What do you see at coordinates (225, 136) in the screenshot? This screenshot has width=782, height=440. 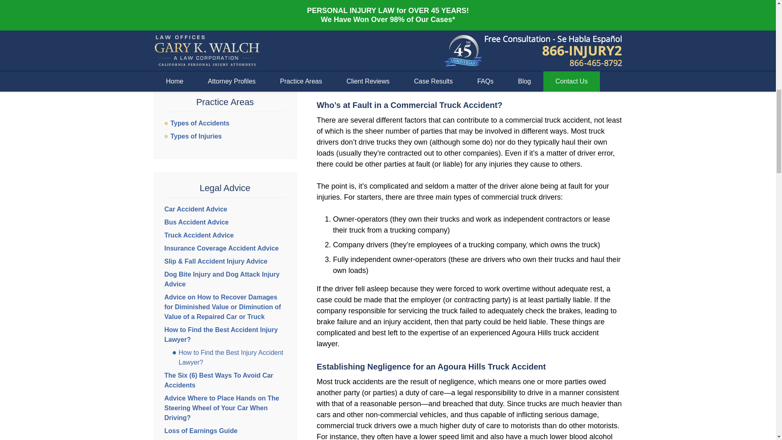 I see `Types of Injuries` at bounding box center [225, 136].